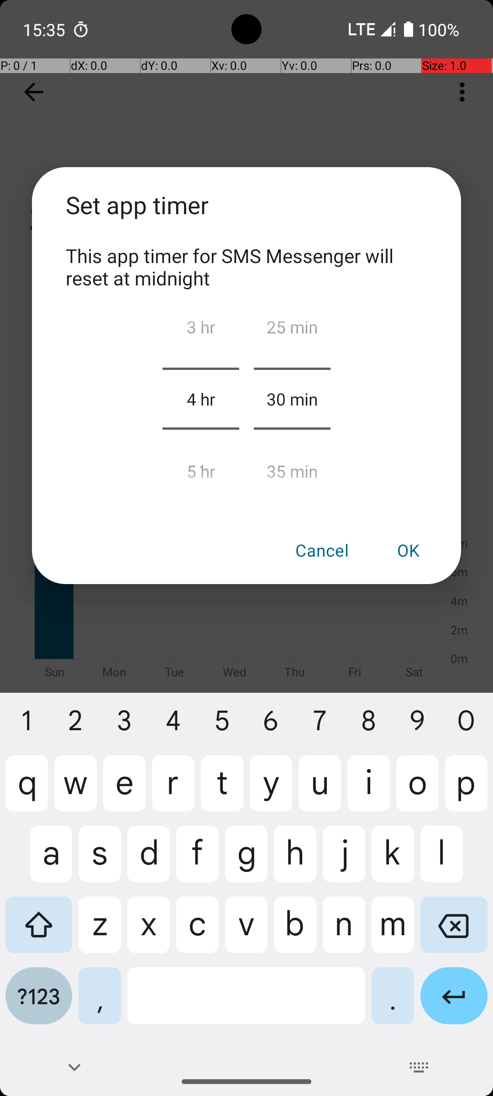 The height and width of the screenshot is (1096, 493). I want to click on This app timer for SMS Messenger will reset at midnight, so click(246, 267).